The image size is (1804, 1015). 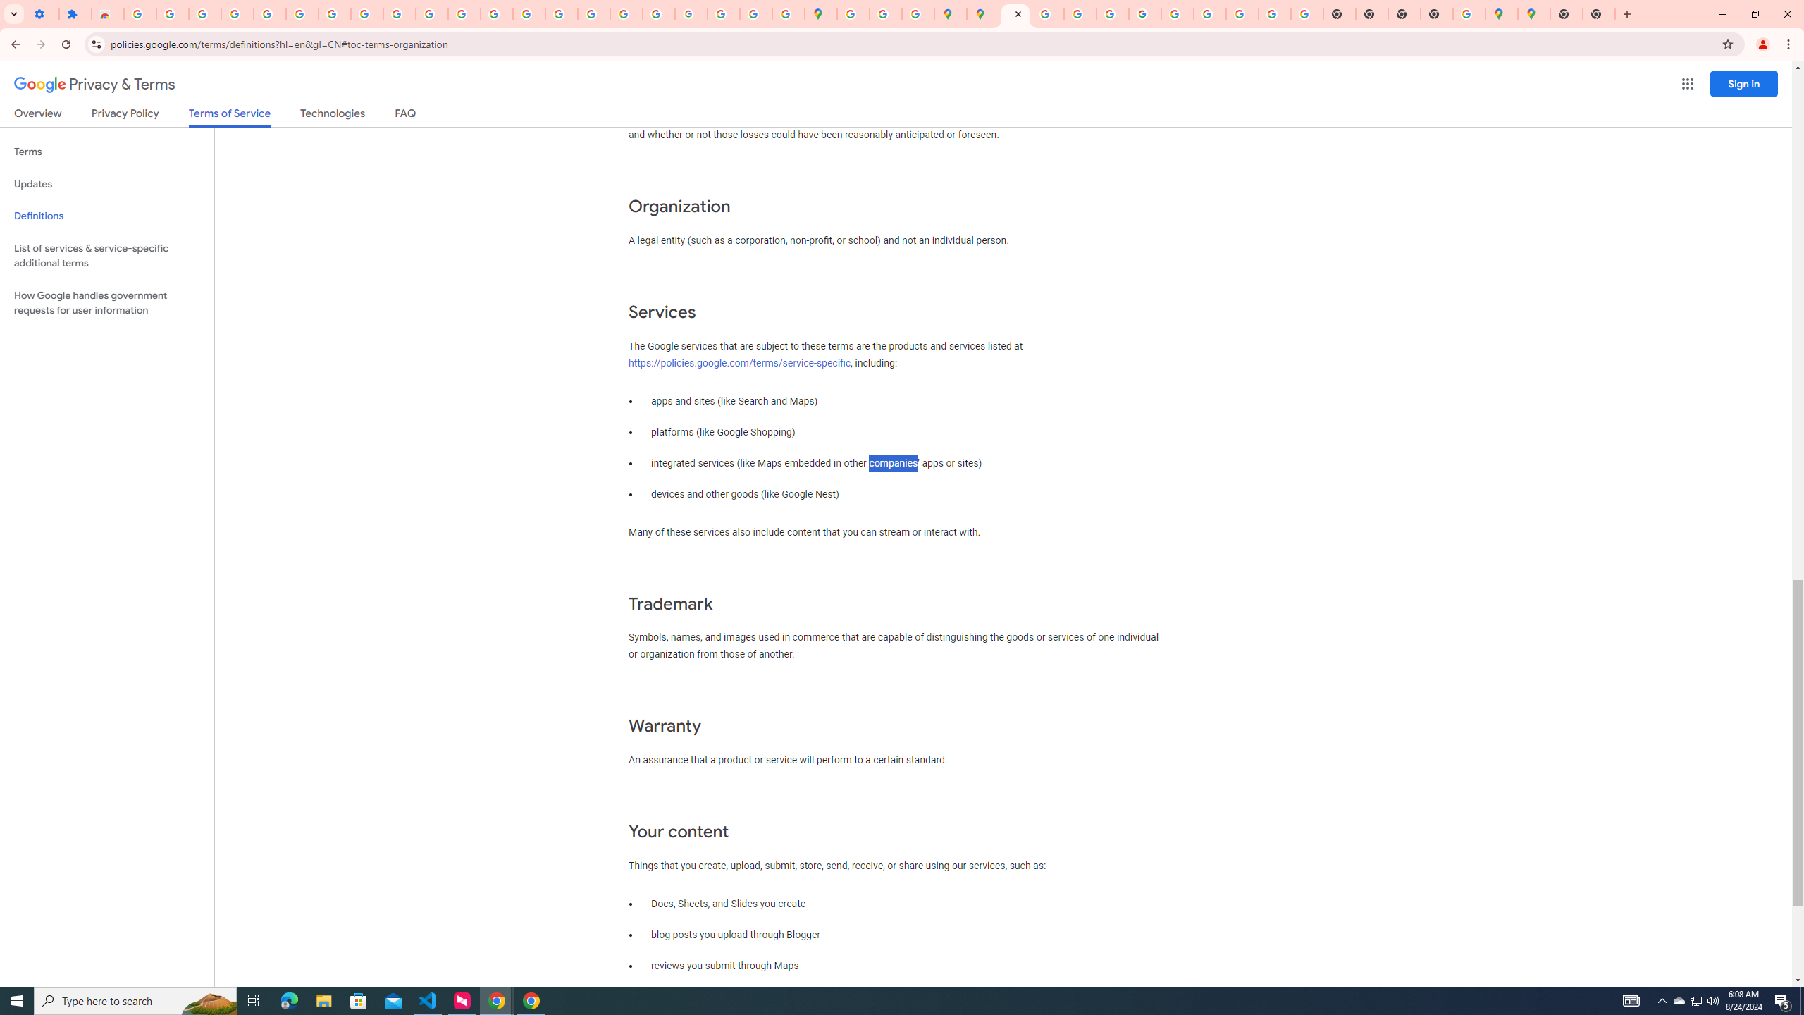 I want to click on Sign in - Google Accounts, so click(x=854, y=14).